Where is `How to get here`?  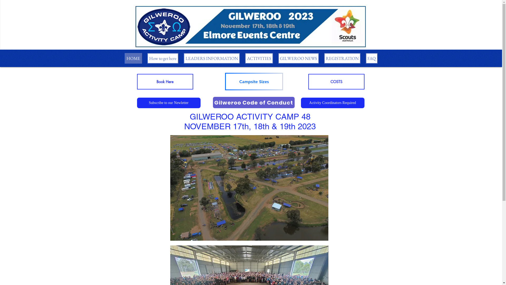
How to get here is located at coordinates (163, 58).